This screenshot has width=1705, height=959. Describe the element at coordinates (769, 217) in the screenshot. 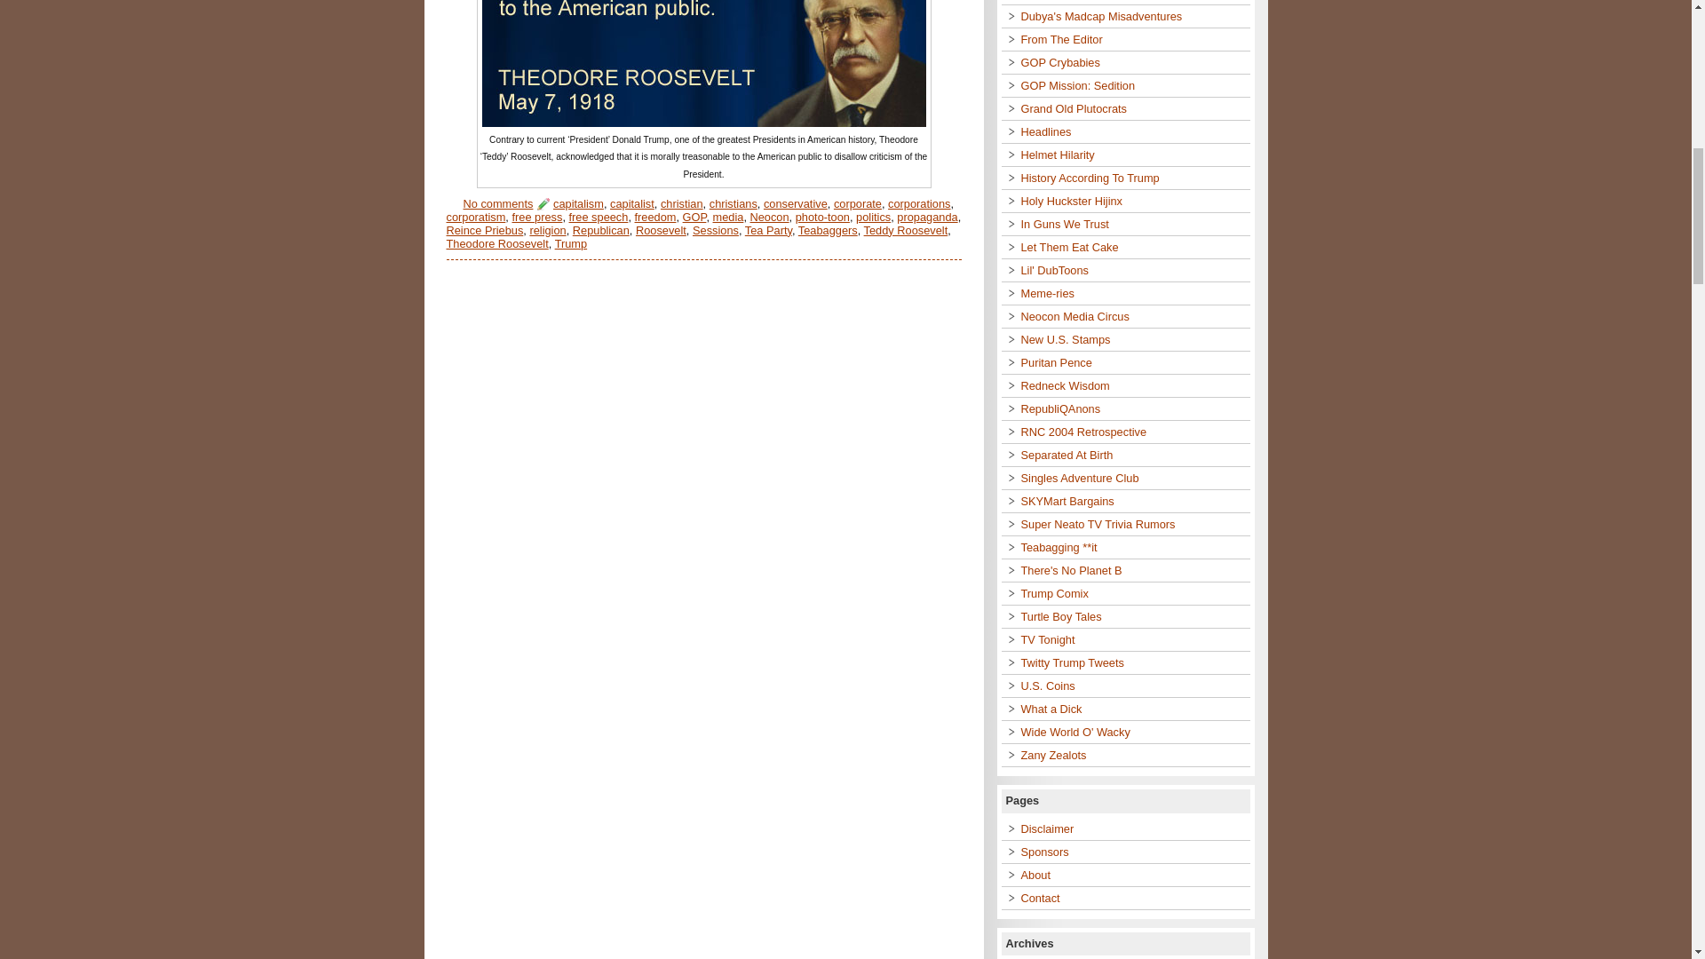

I see `Neocon` at that location.